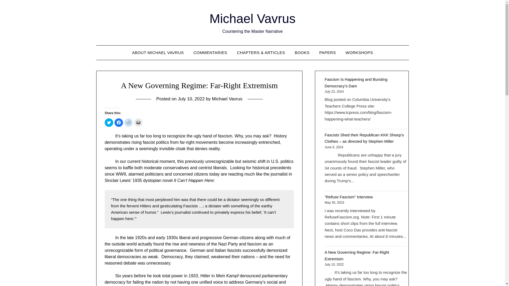  What do you see at coordinates (210, 52) in the screenshot?
I see `COMMENTARIES` at bounding box center [210, 52].